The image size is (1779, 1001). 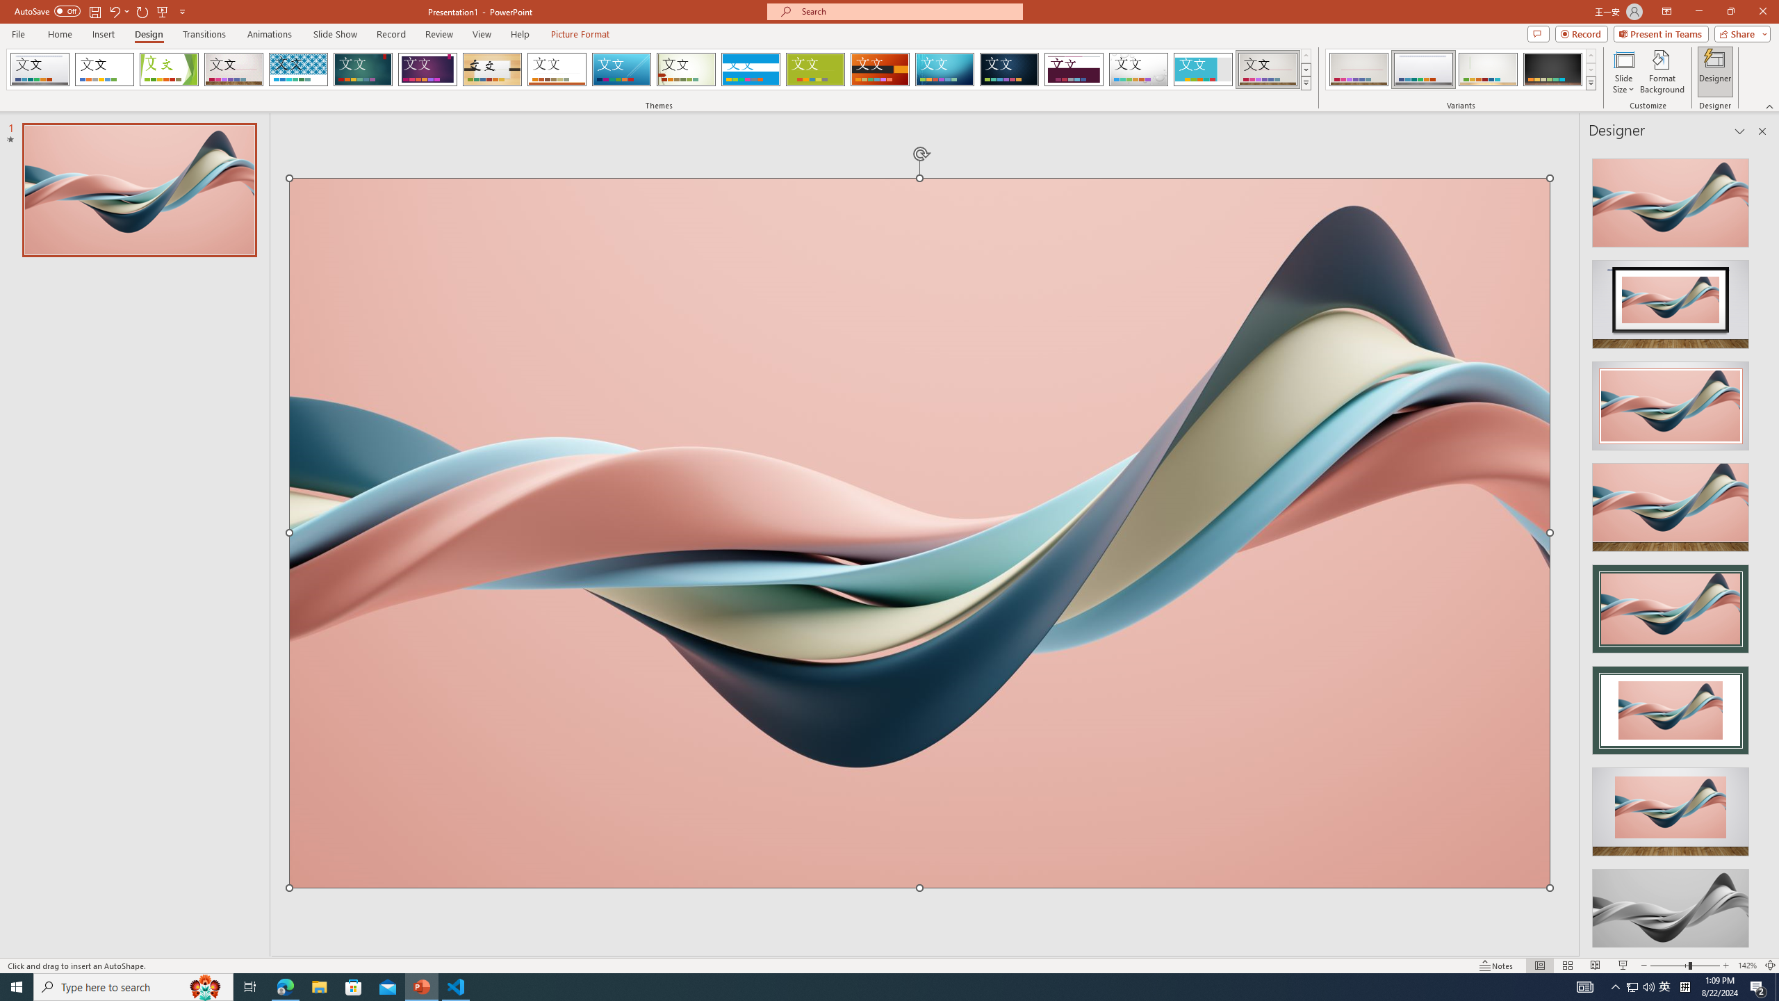 I want to click on Facet, so click(x=169, y=70).